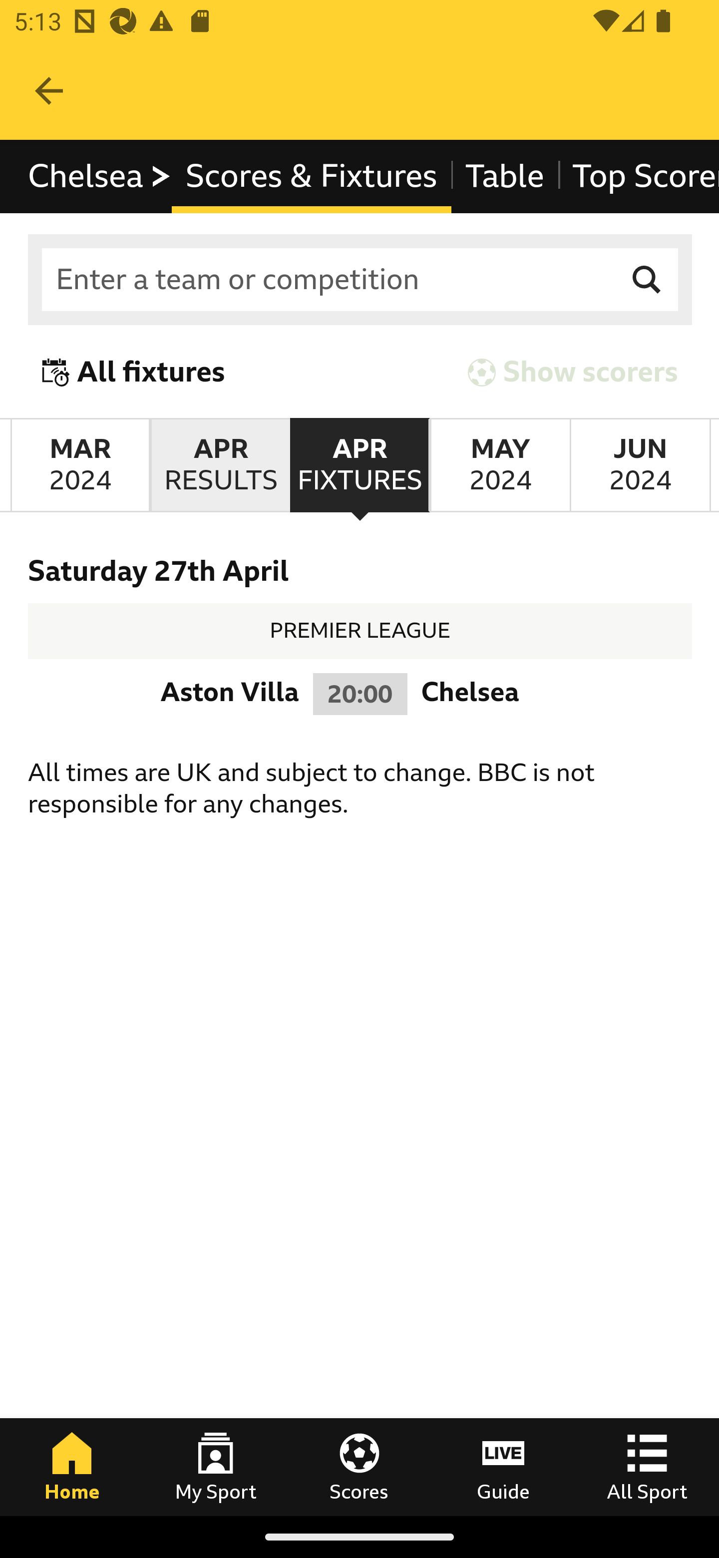 This screenshot has width=719, height=1558. Describe the element at coordinates (49, 91) in the screenshot. I see `Navigate up` at that location.